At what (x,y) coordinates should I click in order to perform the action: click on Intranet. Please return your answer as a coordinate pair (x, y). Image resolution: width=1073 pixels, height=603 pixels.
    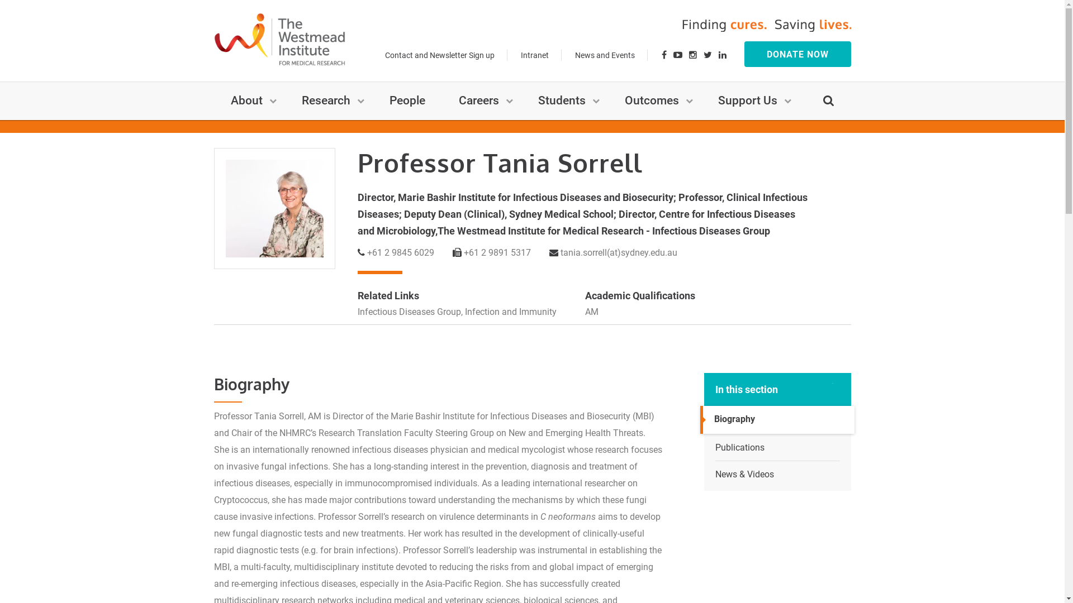
    Looking at the image, I should click on (534, 55).